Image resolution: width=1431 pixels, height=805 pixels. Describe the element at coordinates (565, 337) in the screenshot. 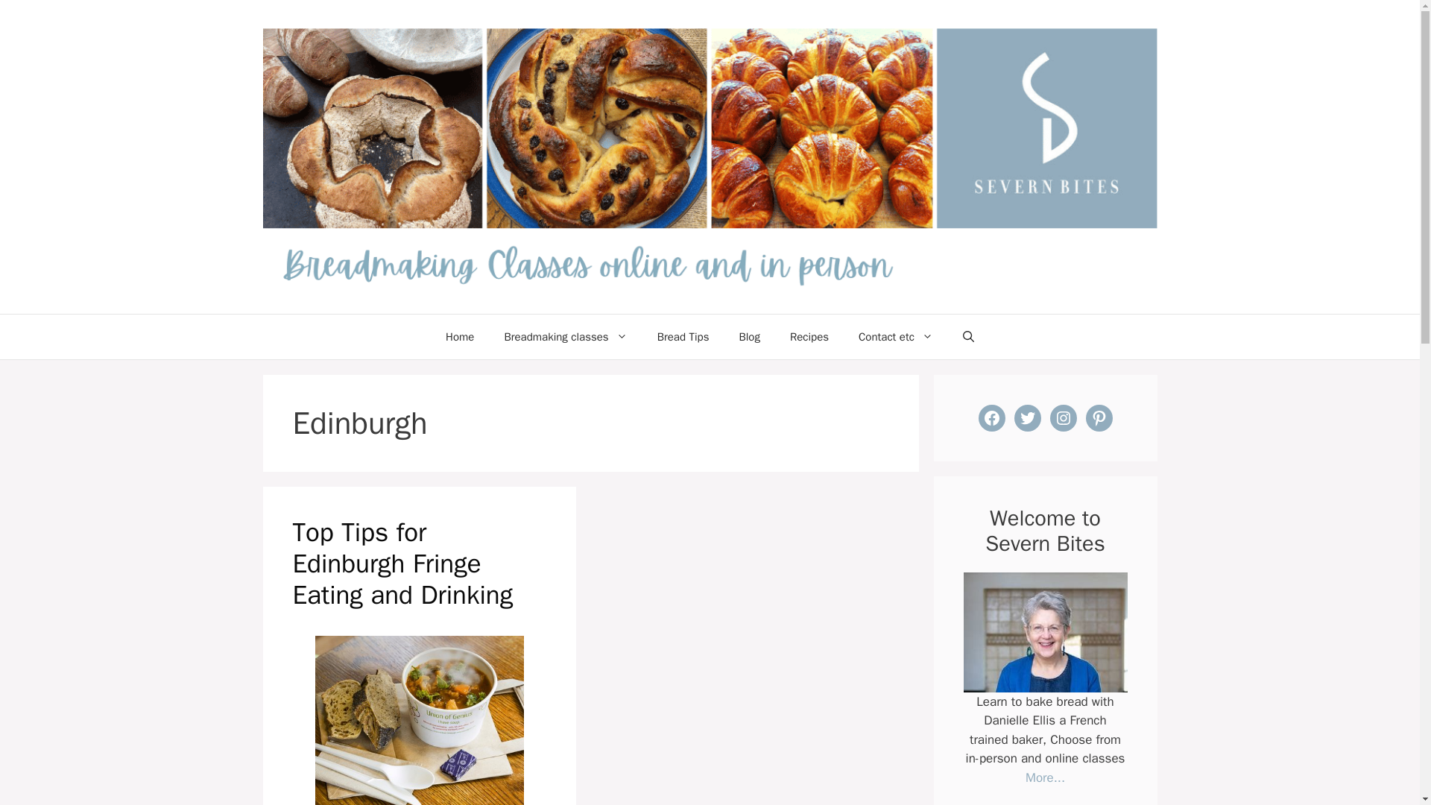

I see `Breadmaking classes` at that location.